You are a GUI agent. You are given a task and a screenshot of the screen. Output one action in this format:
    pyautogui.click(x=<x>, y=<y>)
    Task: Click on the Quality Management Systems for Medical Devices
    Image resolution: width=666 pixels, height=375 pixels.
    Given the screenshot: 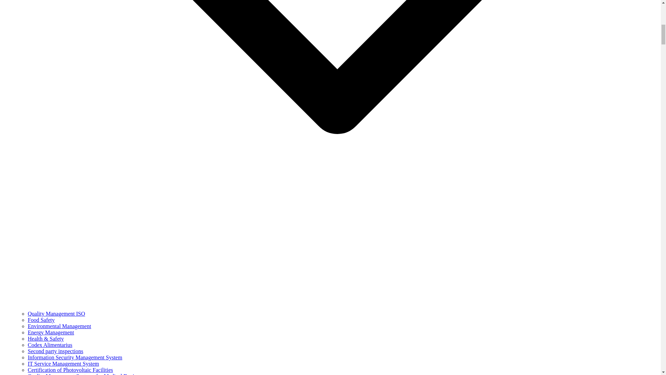 What is the action you would take?
    pyautogui.click(x=85, y=374)
    